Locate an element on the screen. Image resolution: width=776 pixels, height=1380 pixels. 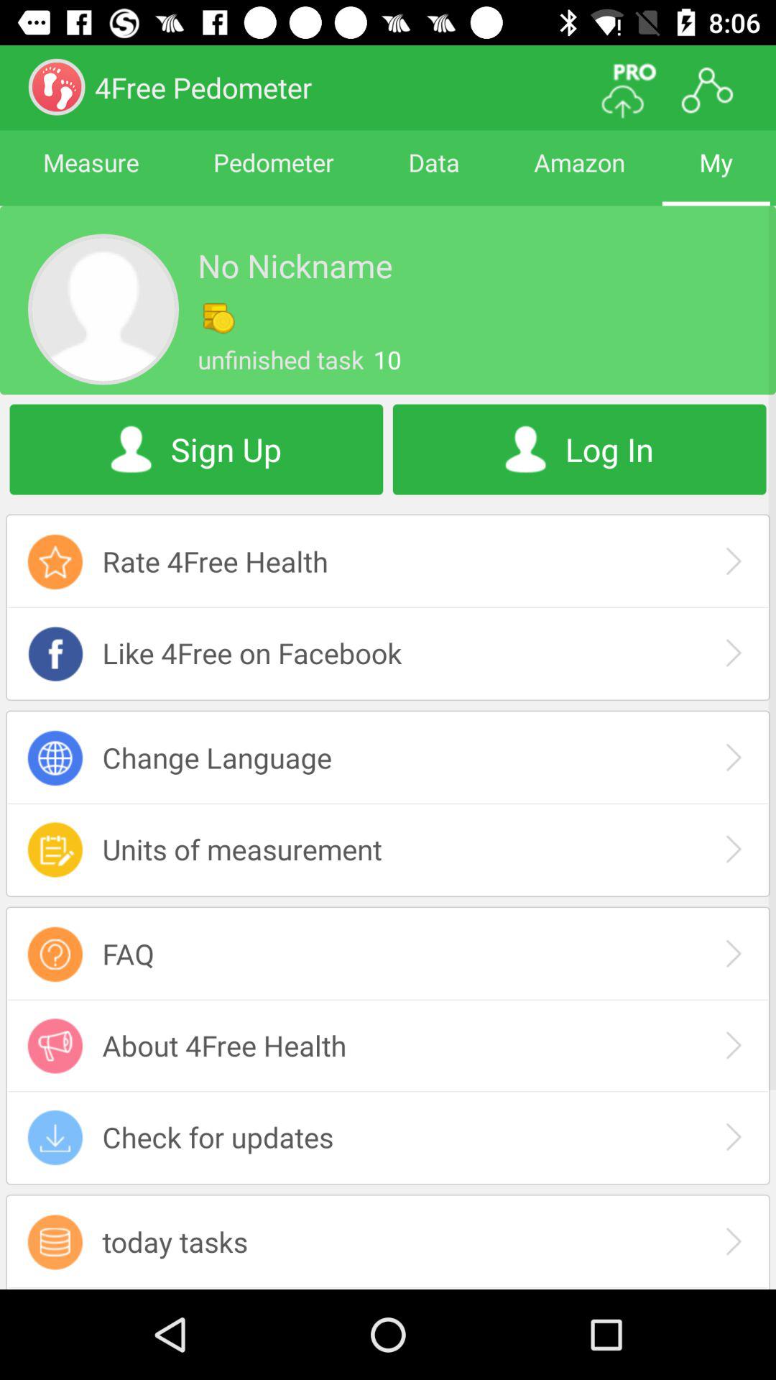
turn off my is located at coordinates (716, 175).